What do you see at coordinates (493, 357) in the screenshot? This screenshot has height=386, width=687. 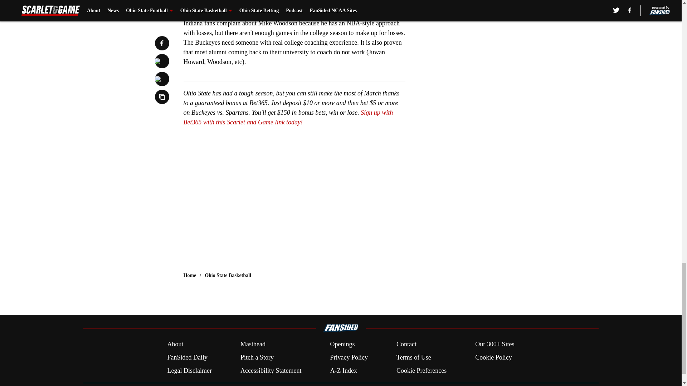 I see `Cookie Policy` at bounding box center [493, 357].